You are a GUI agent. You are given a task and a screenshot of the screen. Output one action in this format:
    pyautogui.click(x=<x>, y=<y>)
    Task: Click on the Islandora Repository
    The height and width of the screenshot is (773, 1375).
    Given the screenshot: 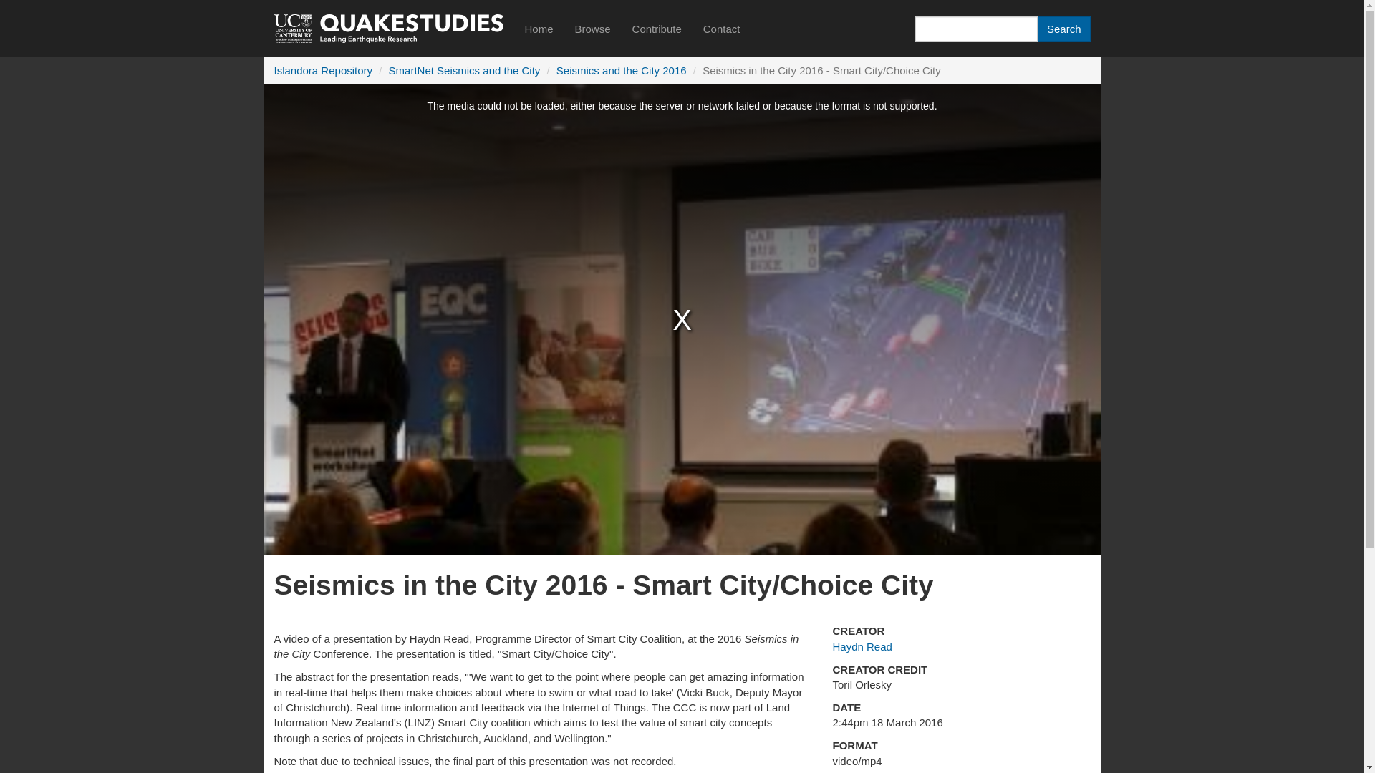 What is the action you would take?
    pyautogui.click(x=323, y=70)
    